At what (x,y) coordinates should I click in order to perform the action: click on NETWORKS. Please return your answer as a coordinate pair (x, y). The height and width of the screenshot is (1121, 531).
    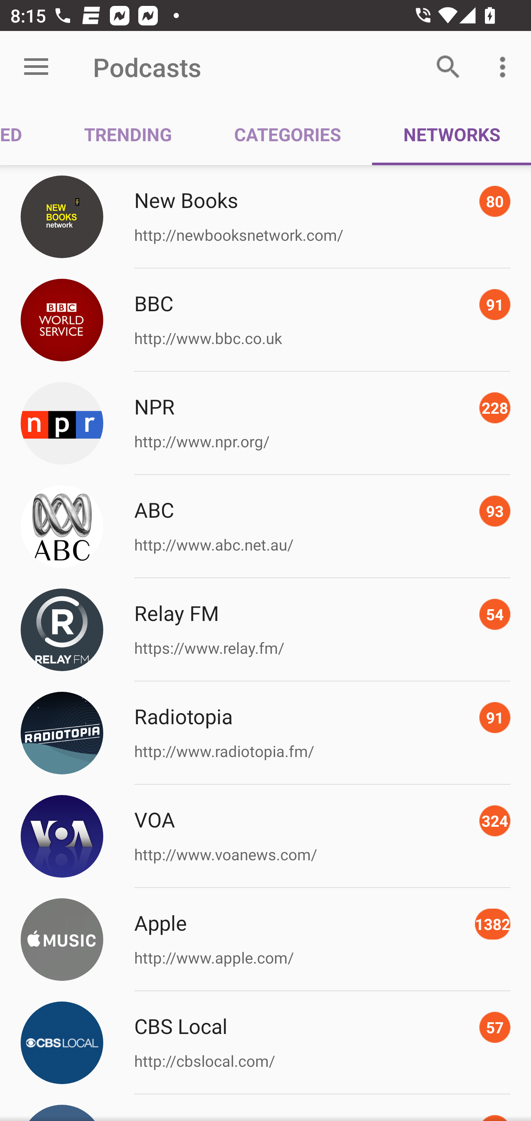
    Looking at the image, I should click on (451, 133).